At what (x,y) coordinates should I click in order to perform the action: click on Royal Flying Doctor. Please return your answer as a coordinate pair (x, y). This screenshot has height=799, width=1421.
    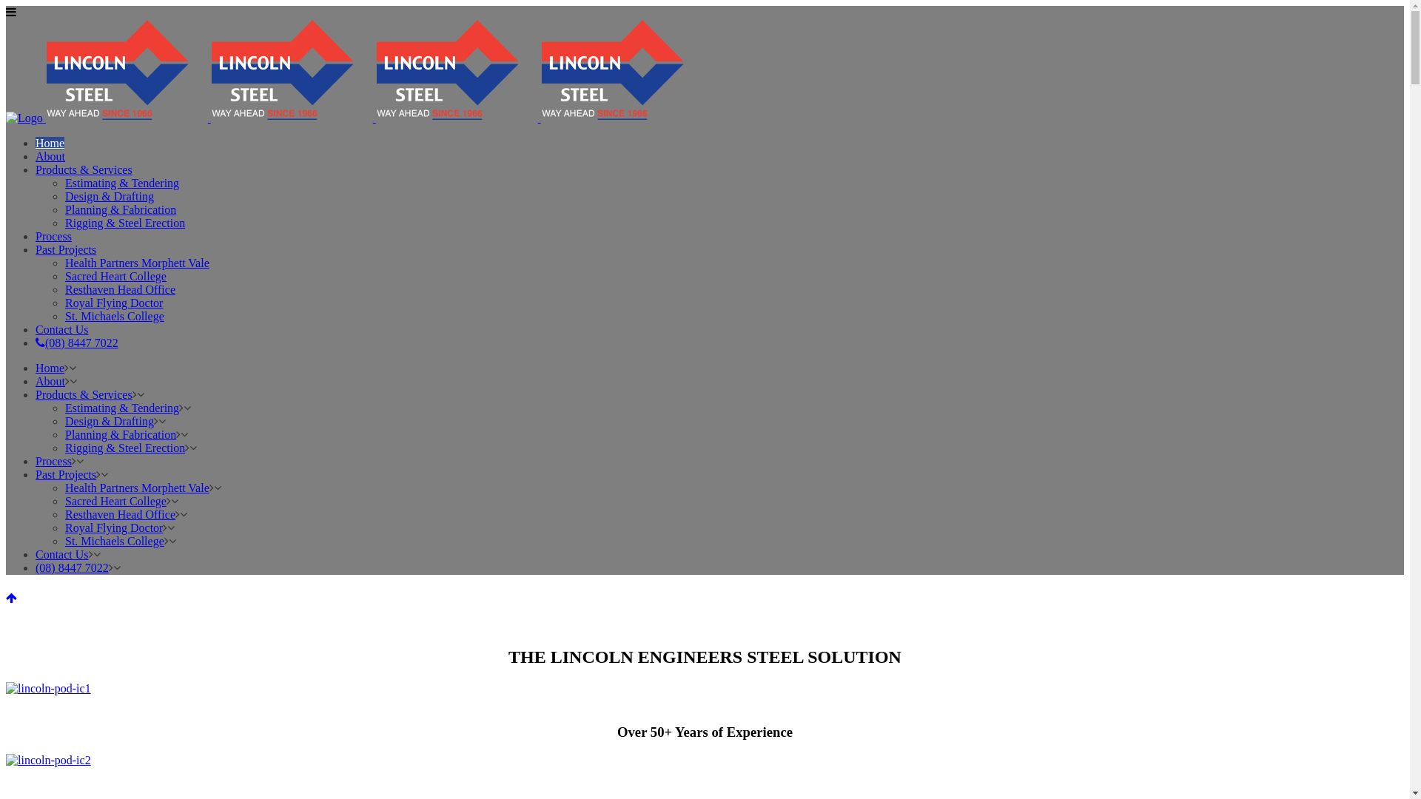
    Looking at the image, I should click on (114, 303).